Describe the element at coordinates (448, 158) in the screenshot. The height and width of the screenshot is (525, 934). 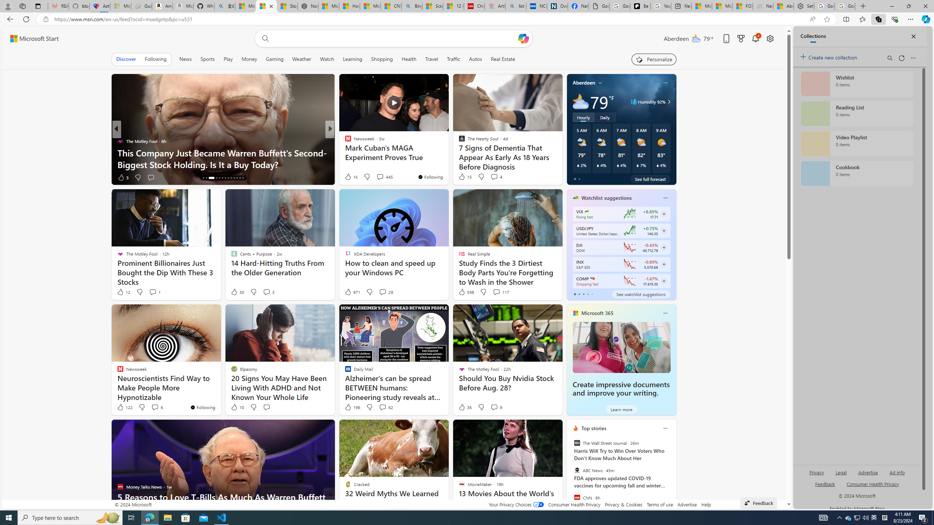
I see `Study finds certain personality traits can predict dementia` at that location.